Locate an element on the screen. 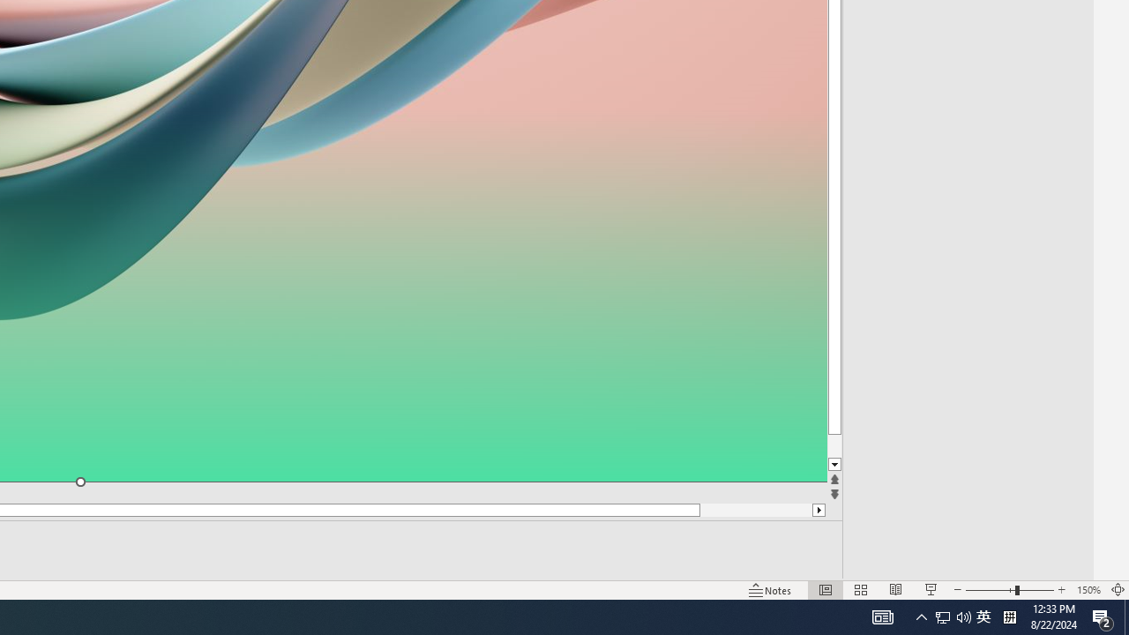 The image size is (1129, 635). User Promoted Notification Area is located at coordinates (1009, 589).